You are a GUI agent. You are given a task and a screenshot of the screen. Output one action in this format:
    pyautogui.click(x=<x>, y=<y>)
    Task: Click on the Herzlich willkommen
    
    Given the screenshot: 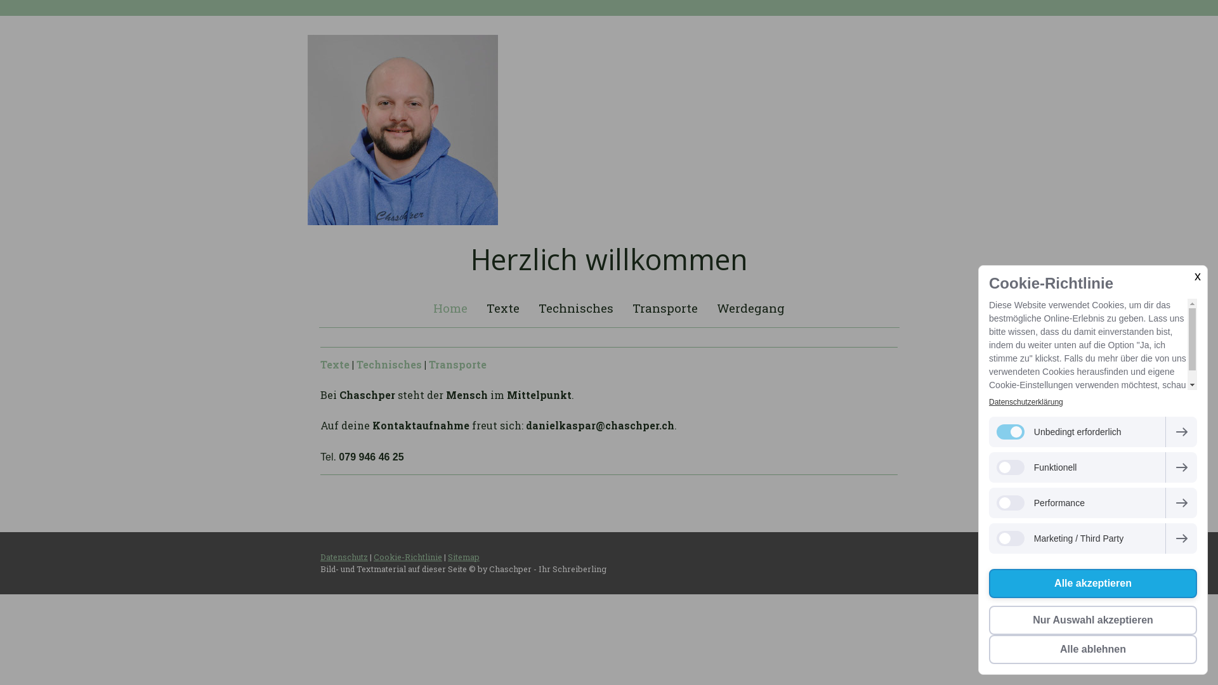 What is the action you would take?
    pyautogui.click(x=609, y=259)
    